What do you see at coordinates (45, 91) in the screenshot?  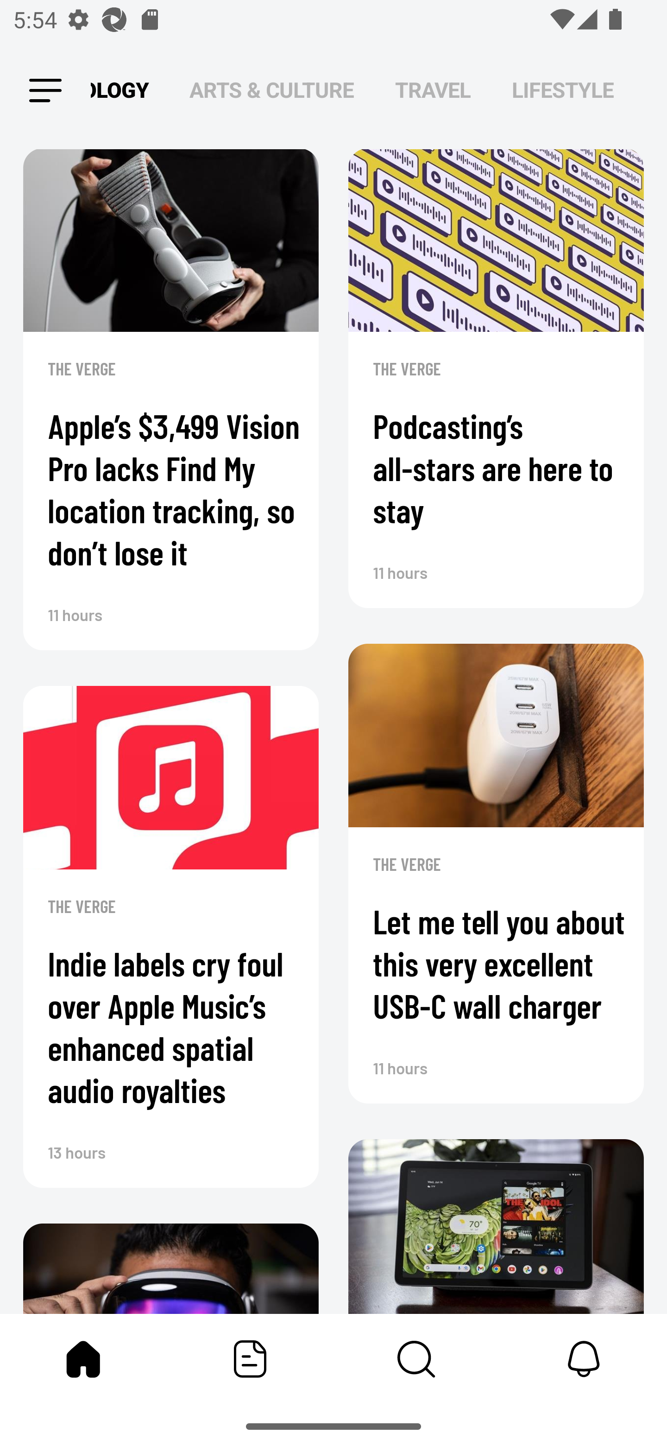 I see `Leading Icon` at bounding box center [45, 91].